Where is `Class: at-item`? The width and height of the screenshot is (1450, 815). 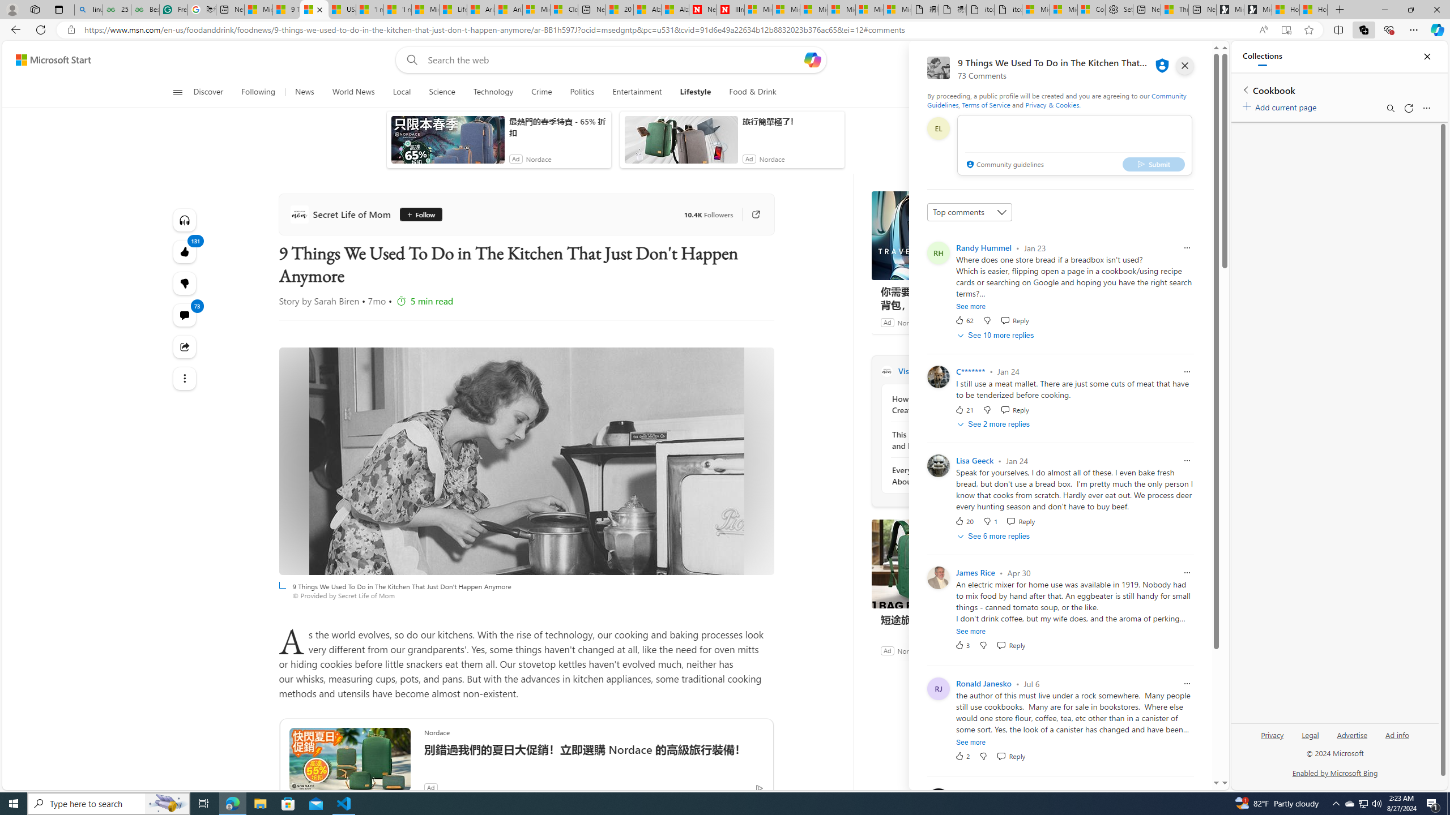
Class: at-item is located at coordinates (184, 378).